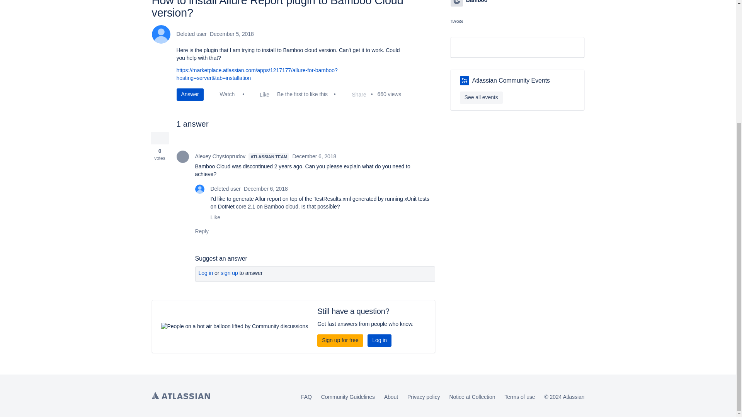  What do you see at coordinates (182, 157) in the screenshot?
I see `Alexey Chystoprudov` at bounding box center [182, 157].